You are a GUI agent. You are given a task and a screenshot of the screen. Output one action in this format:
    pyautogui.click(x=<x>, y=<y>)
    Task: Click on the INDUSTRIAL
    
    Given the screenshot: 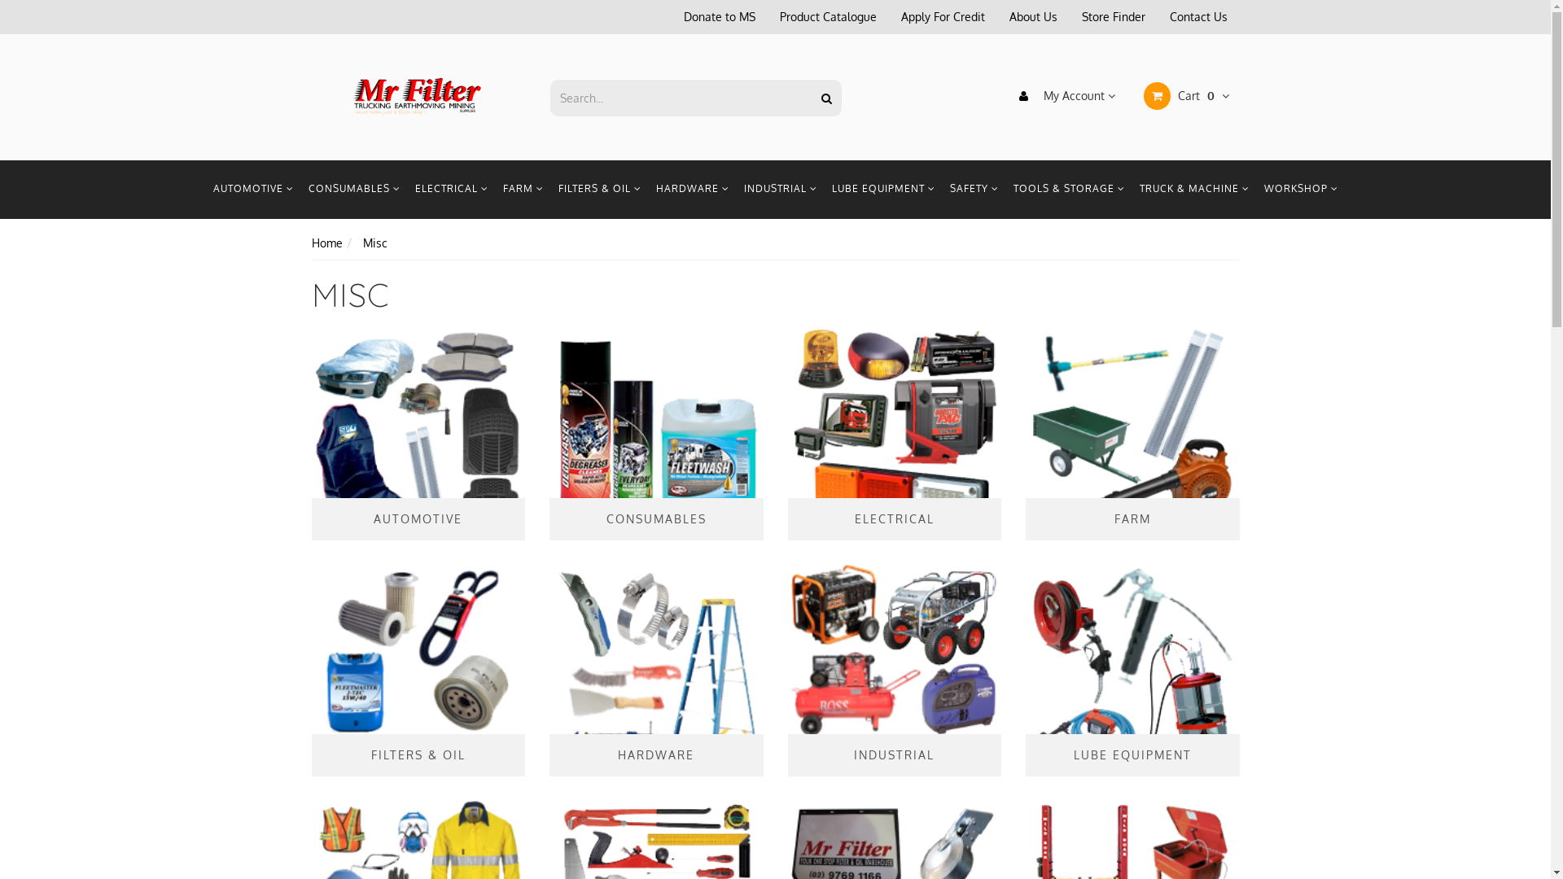 What is the action you would take?
    pyautogui.click(x=895, y=671)
    